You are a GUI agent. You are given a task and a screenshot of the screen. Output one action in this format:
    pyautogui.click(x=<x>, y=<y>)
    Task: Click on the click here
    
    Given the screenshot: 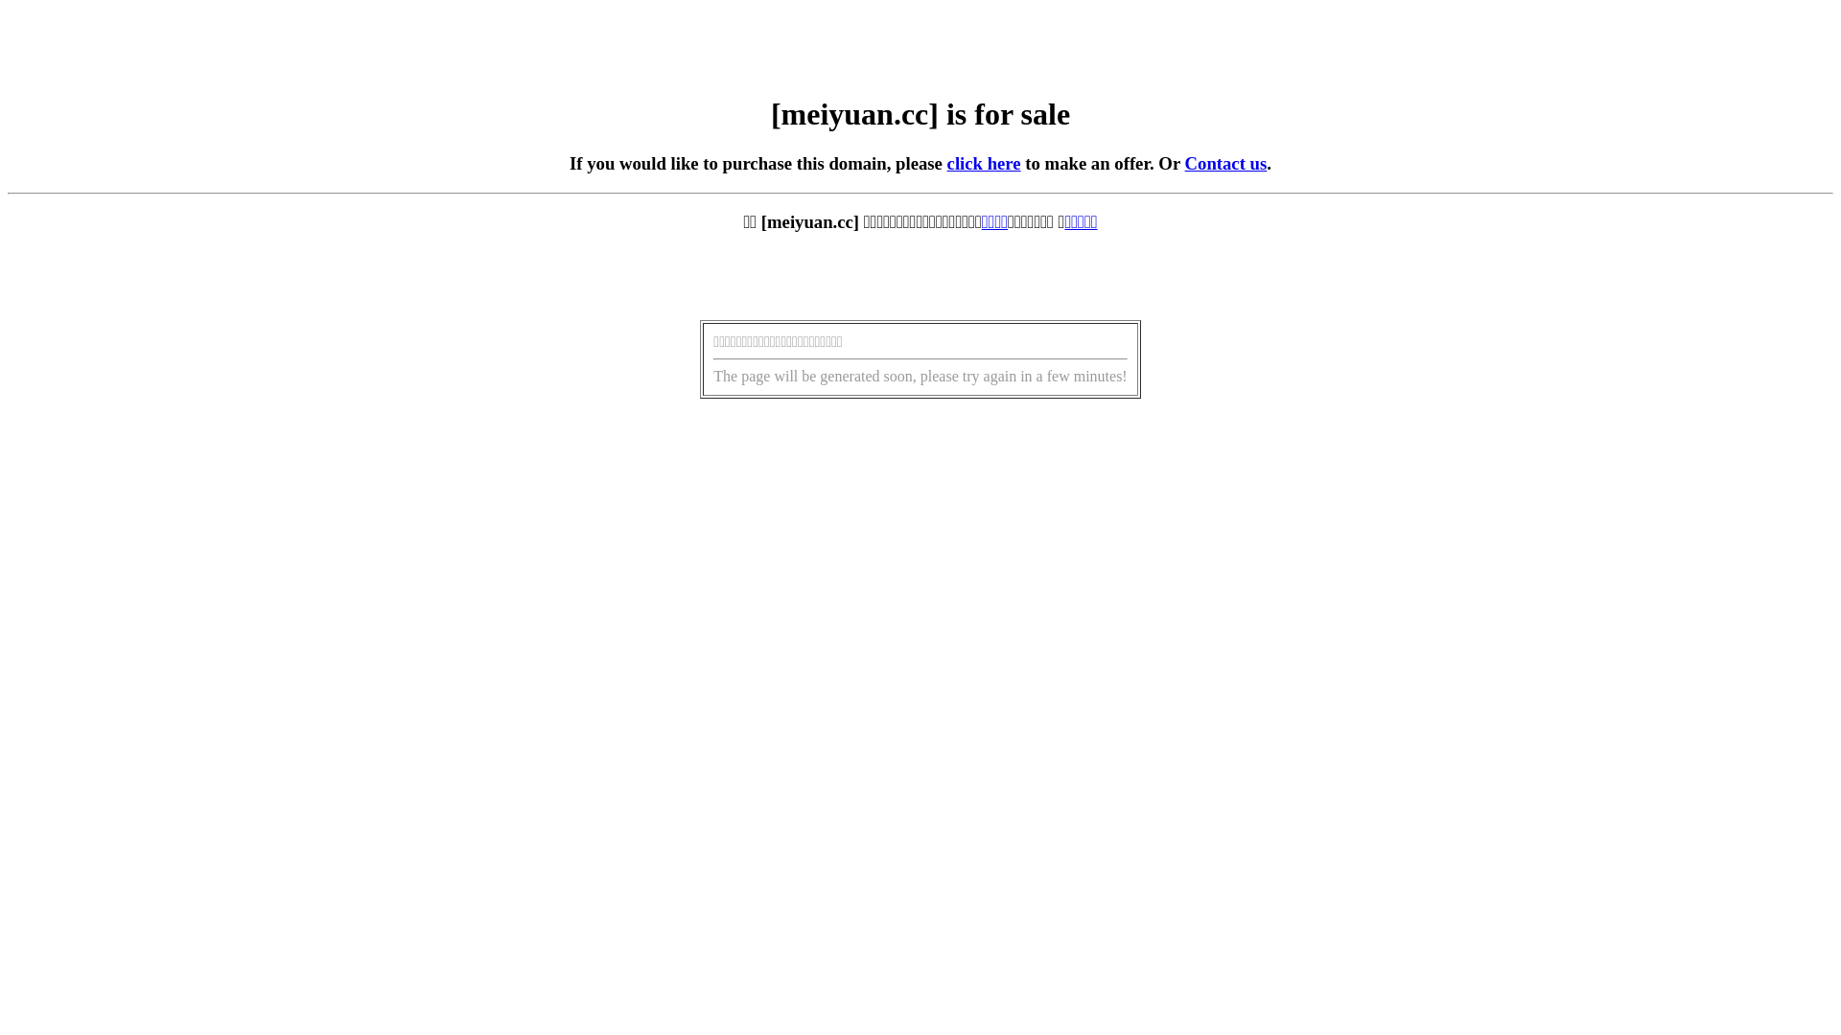 What is the action you would take?
    pyautogui.click(x=984, y=163)
    